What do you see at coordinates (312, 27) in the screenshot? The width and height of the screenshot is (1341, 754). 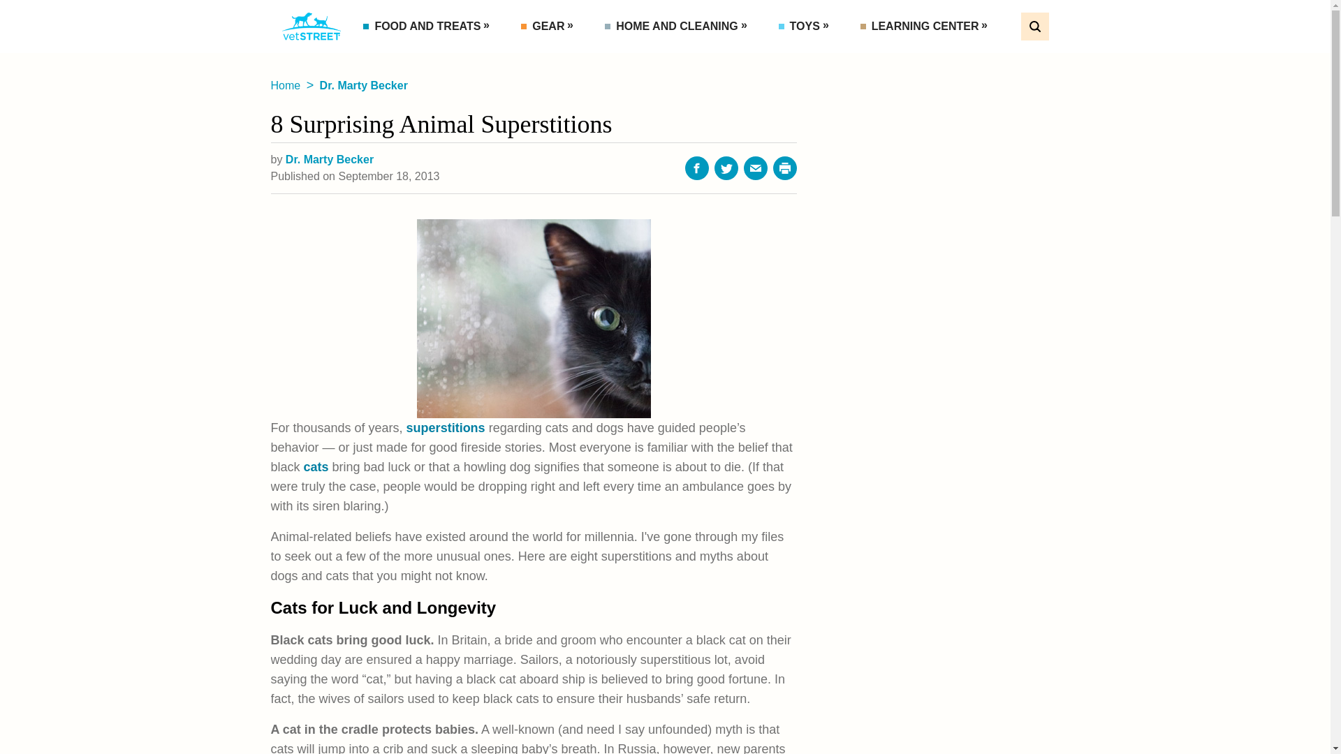 I see `Vetstreet` at bounding box center [312, 27].